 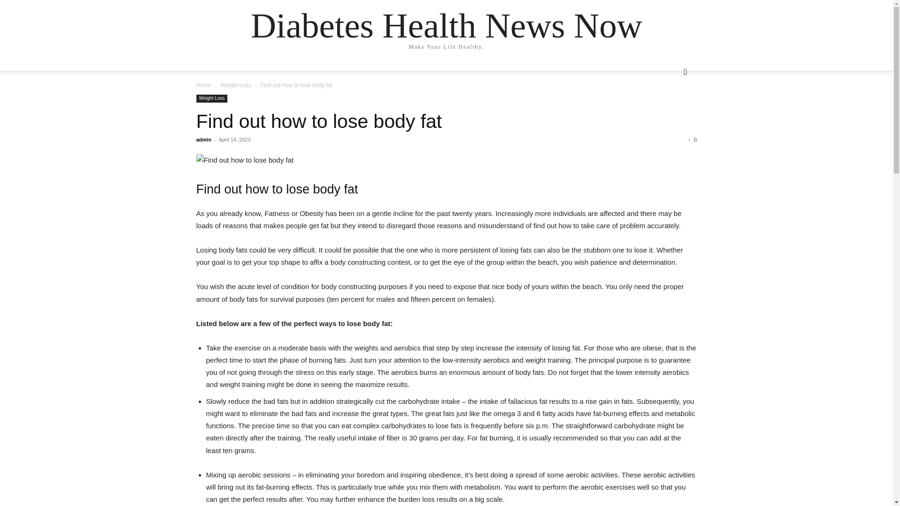 I want to click on 0, so click(x=692, y=139).